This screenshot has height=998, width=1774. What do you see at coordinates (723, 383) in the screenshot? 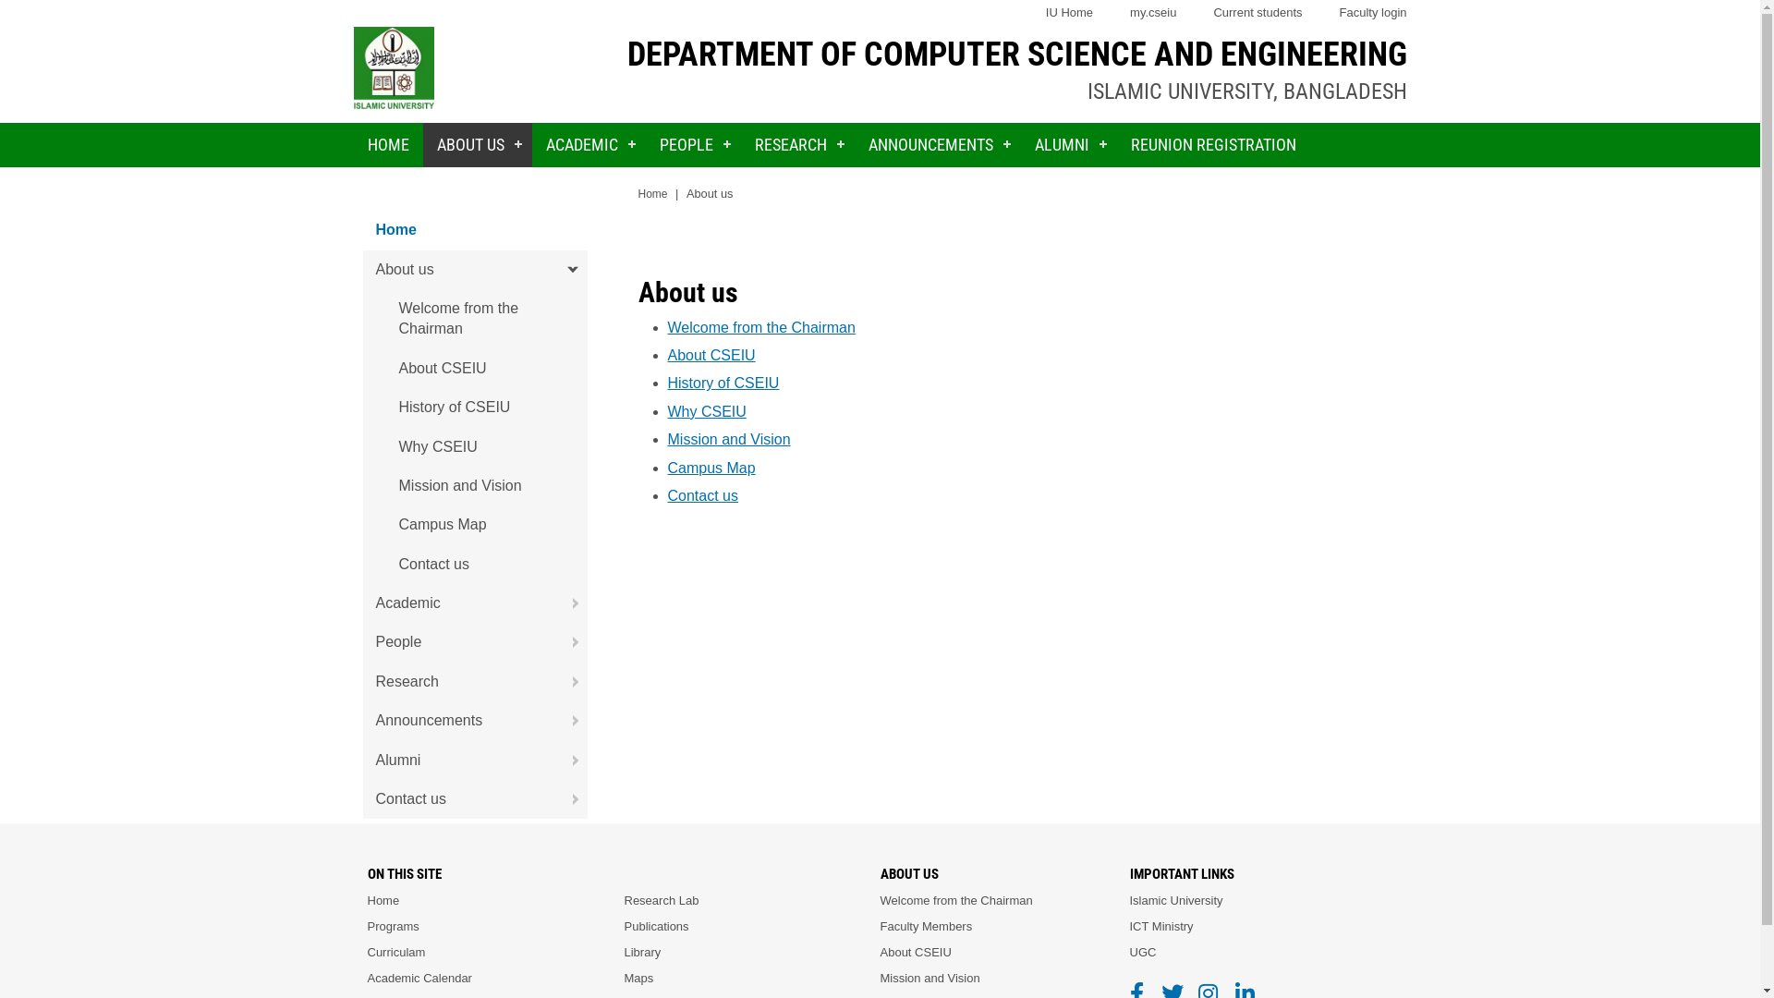
I see `History of CSEIU` at bounding box center [723, 383].